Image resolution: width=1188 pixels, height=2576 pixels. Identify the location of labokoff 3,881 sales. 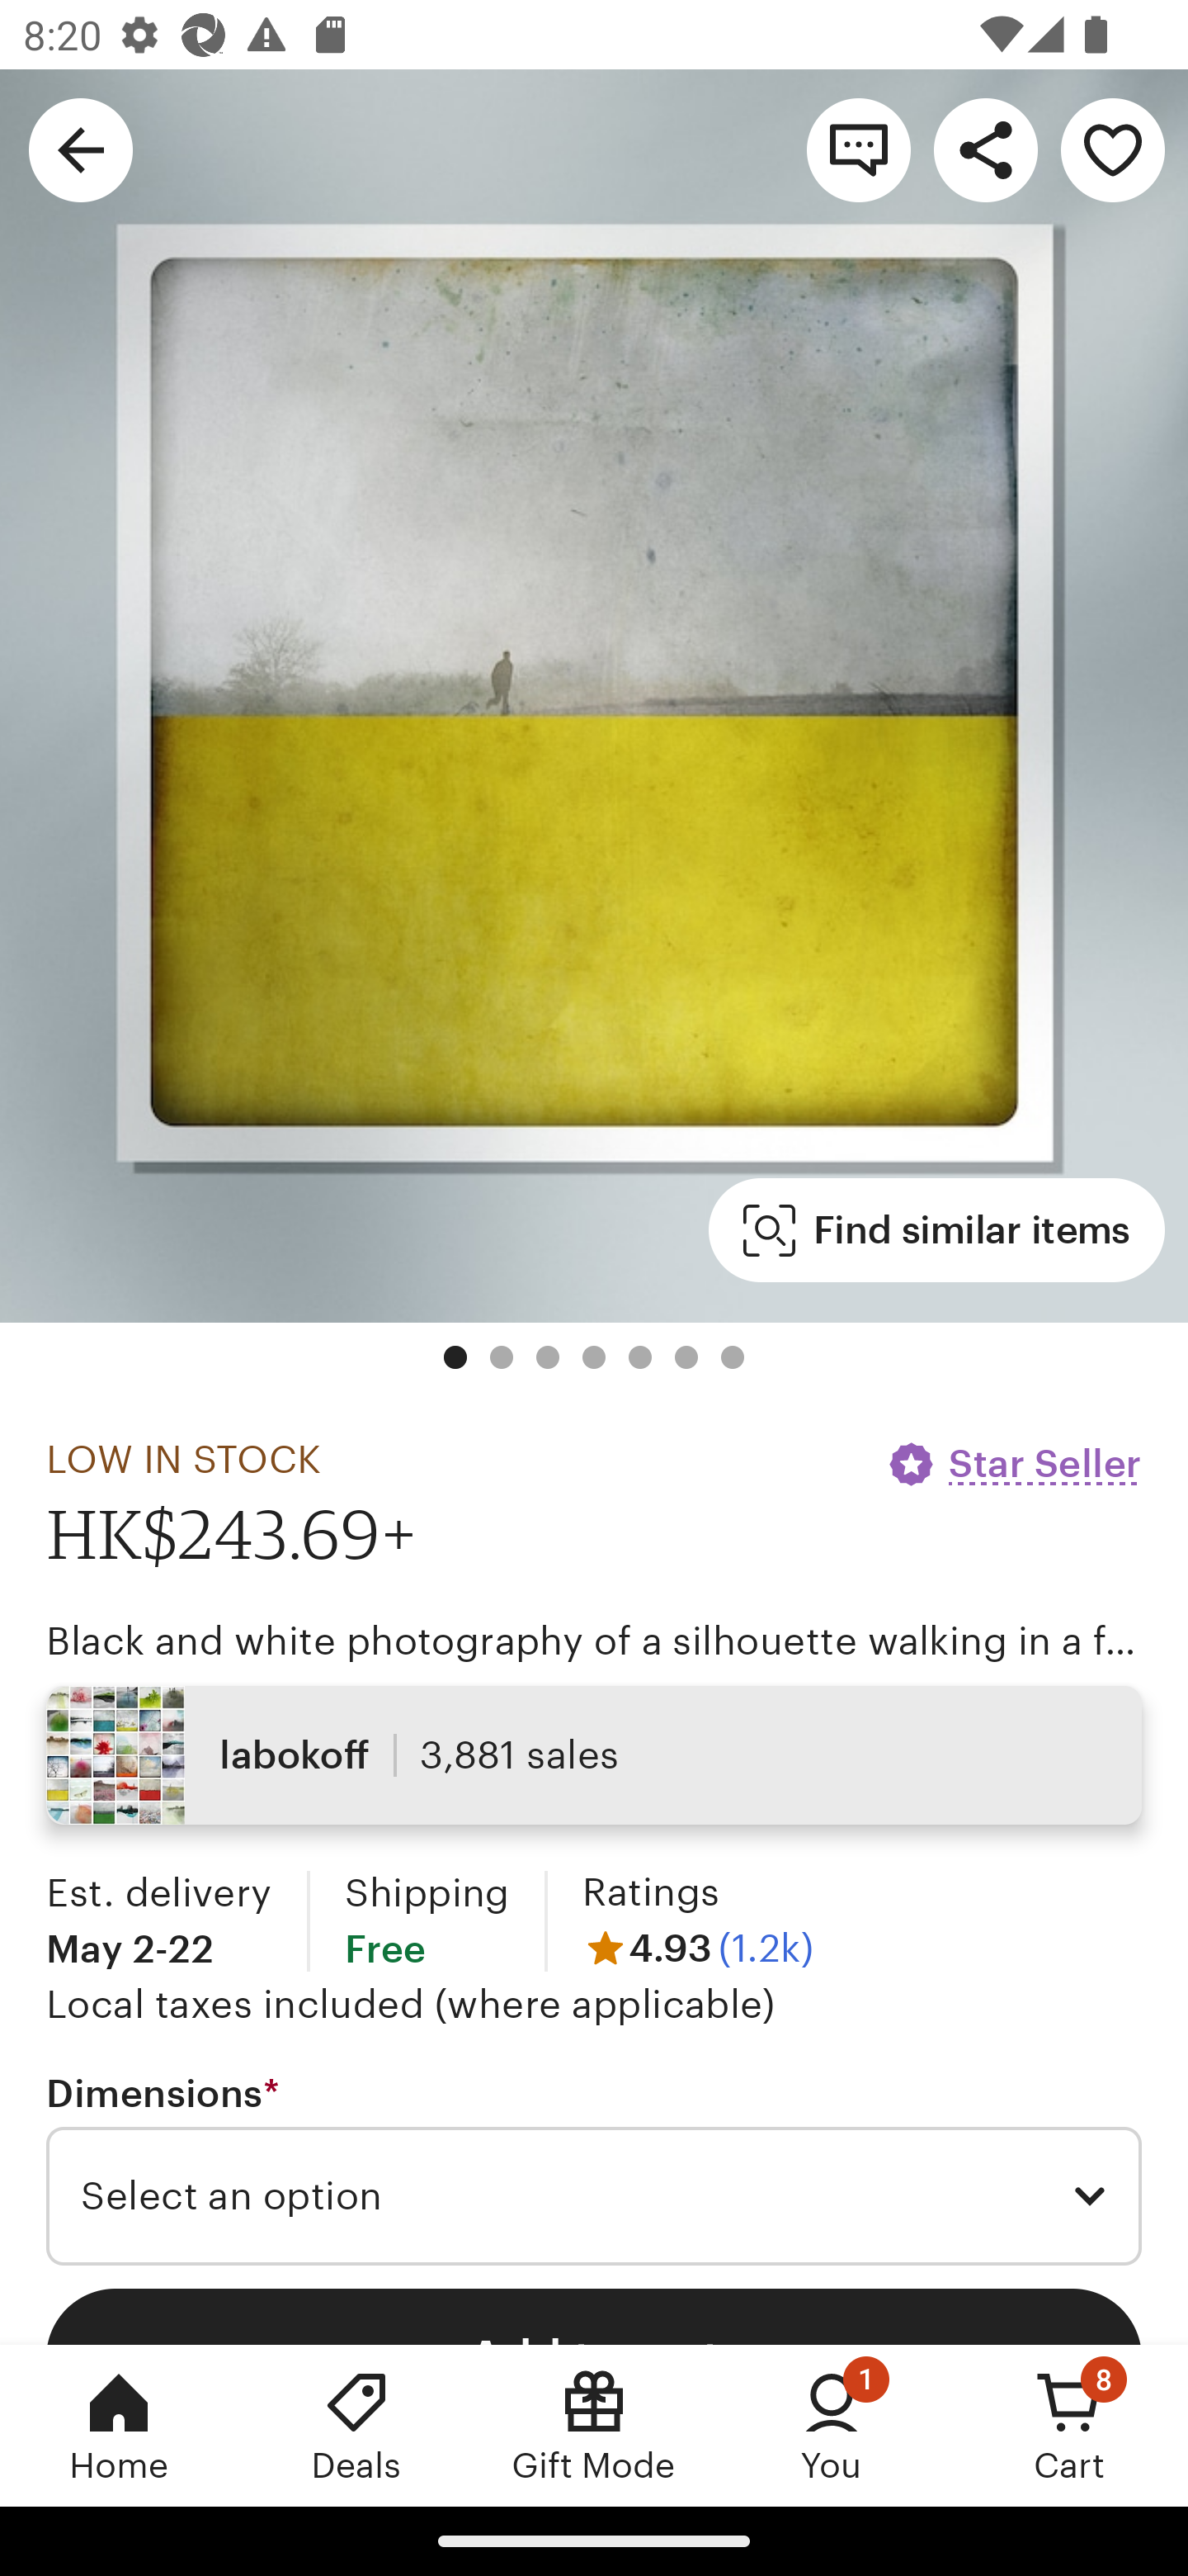
(594, 1754).